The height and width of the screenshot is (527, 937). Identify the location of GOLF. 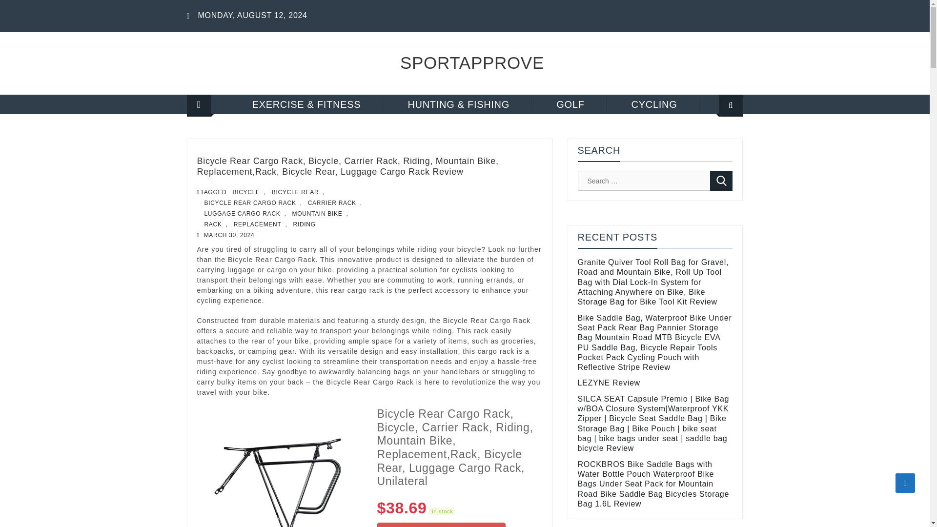
(570, 104).